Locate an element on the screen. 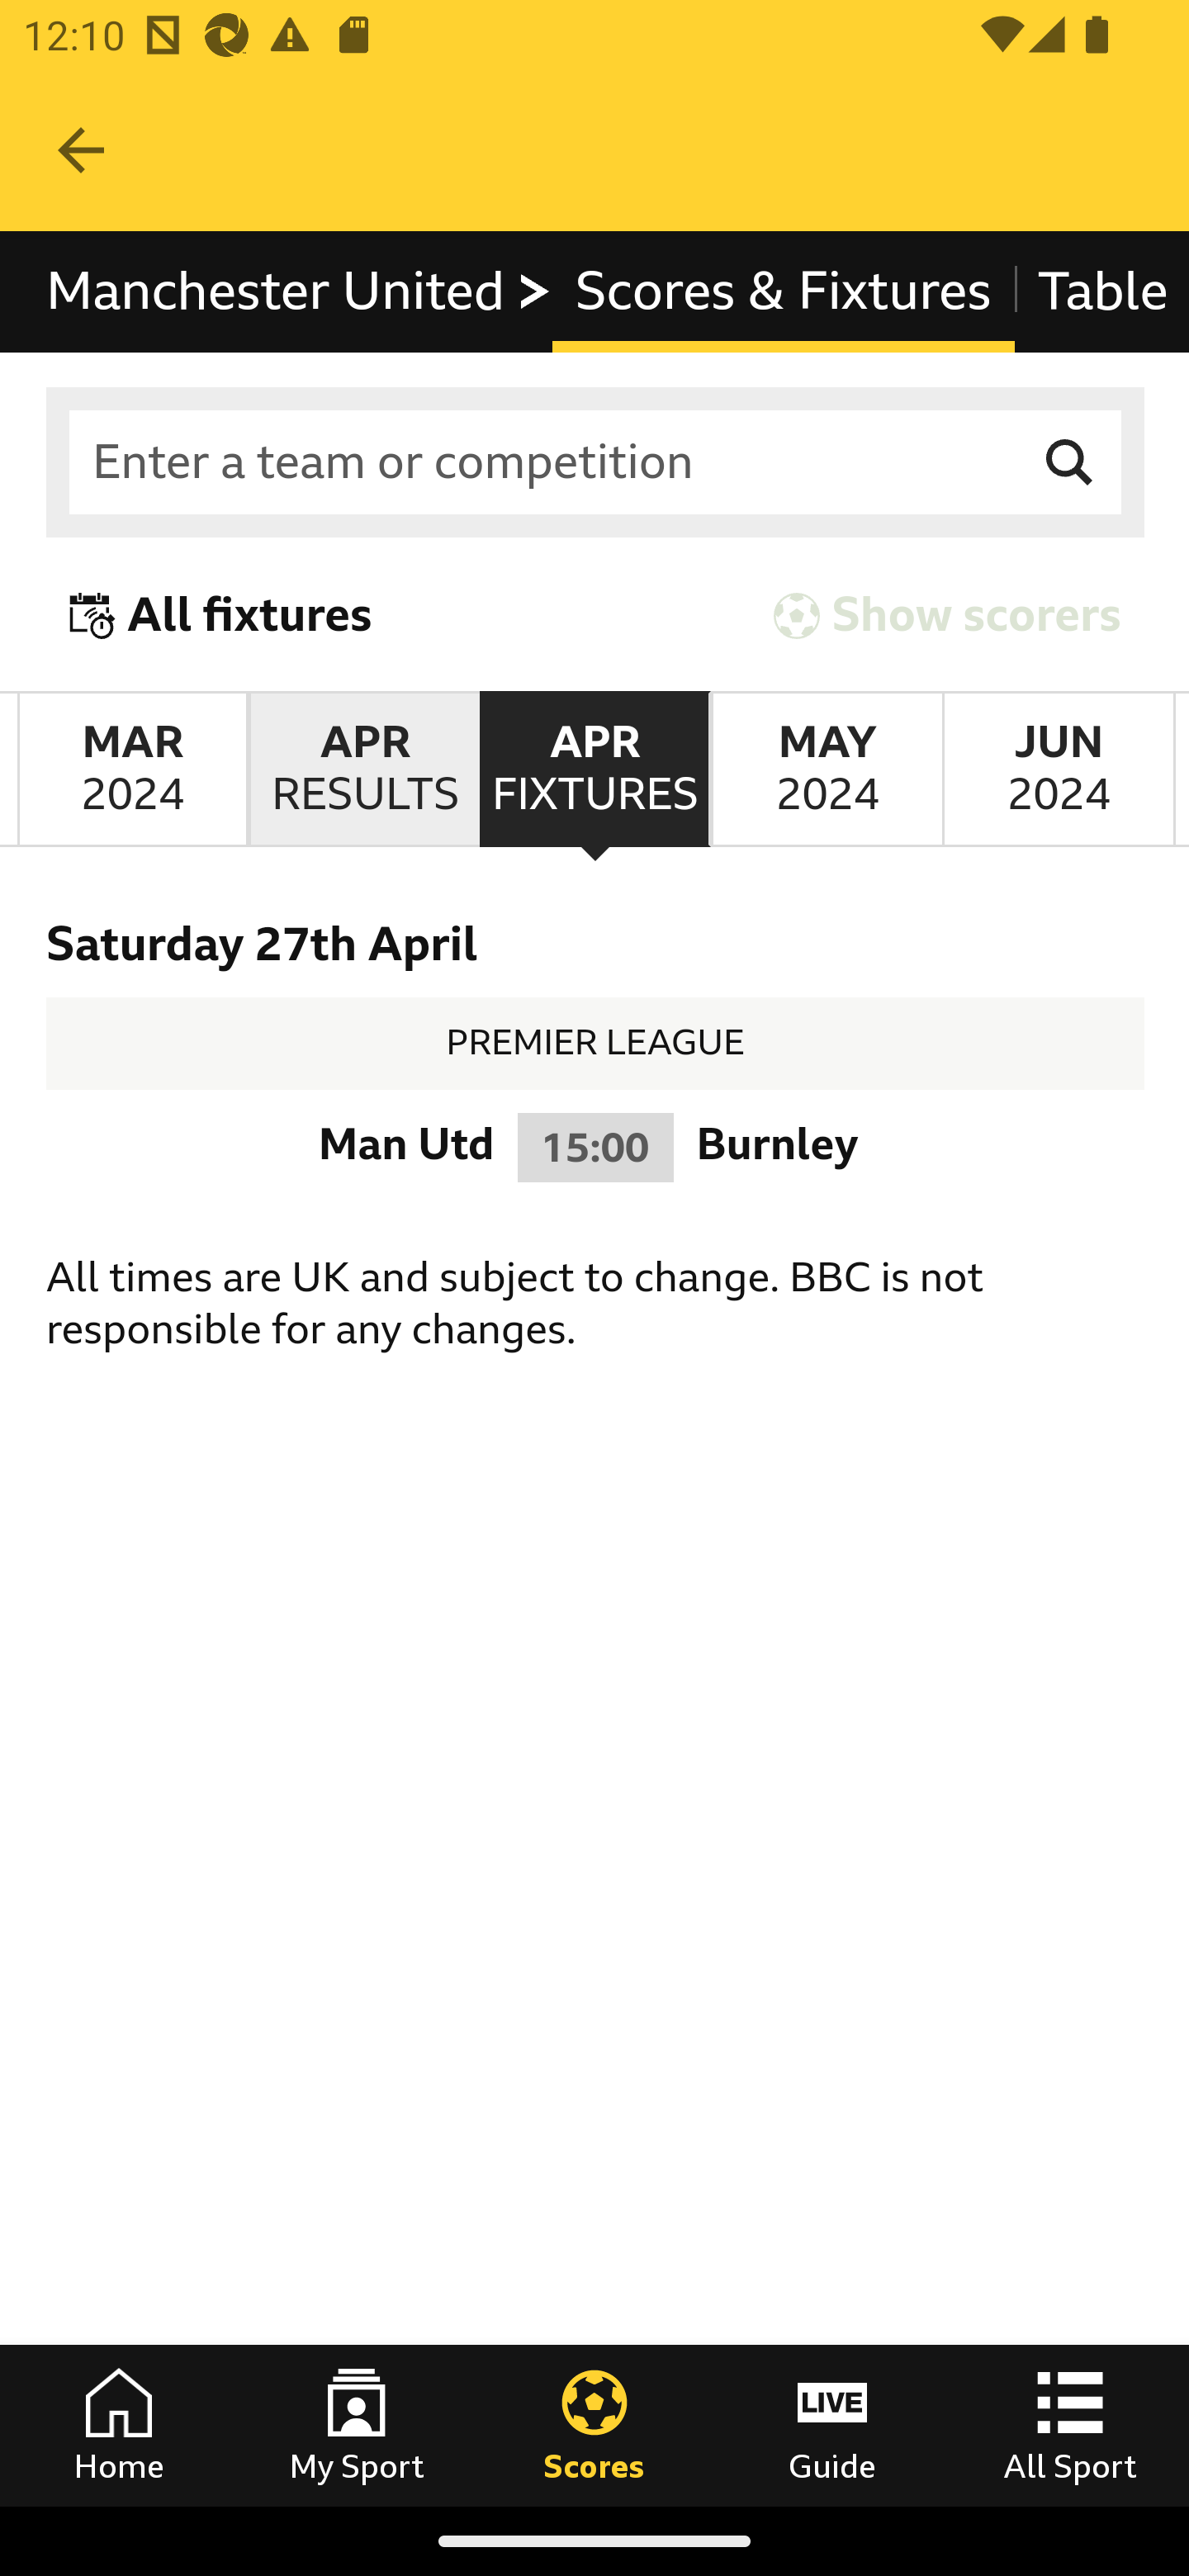 The height and width of the screenshot is (2576, 1189). All Sport is located at coordinates (1070, 2425).